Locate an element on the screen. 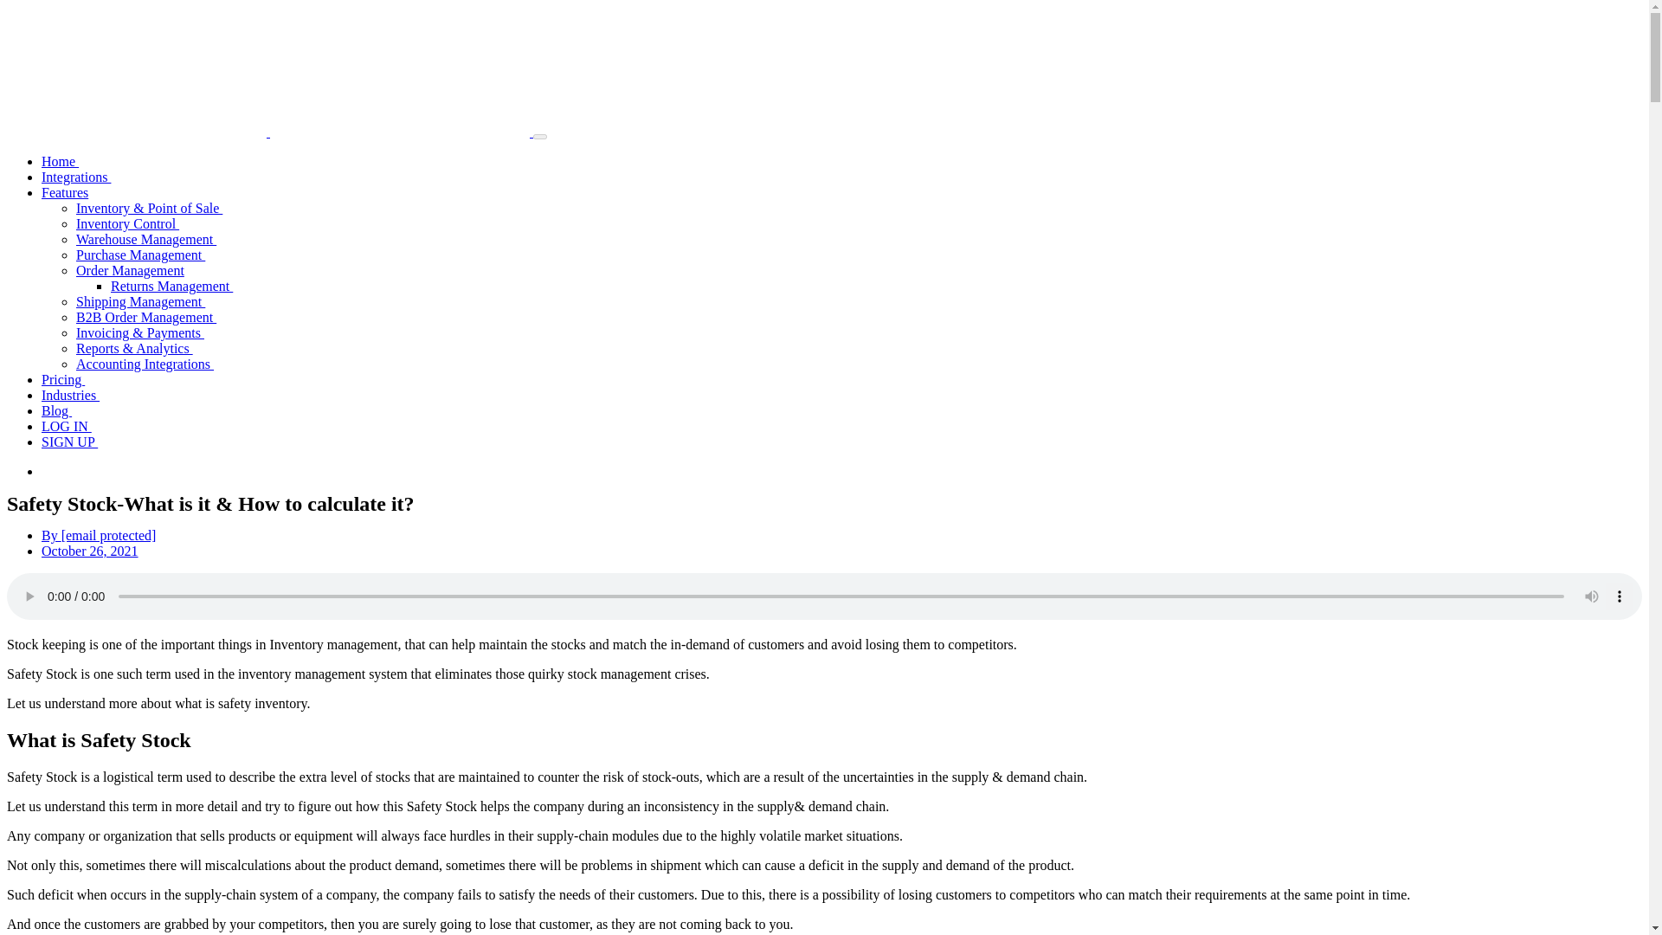 This screenshot has height=935, width=1662. Features  is located at coordinates (64, 192).